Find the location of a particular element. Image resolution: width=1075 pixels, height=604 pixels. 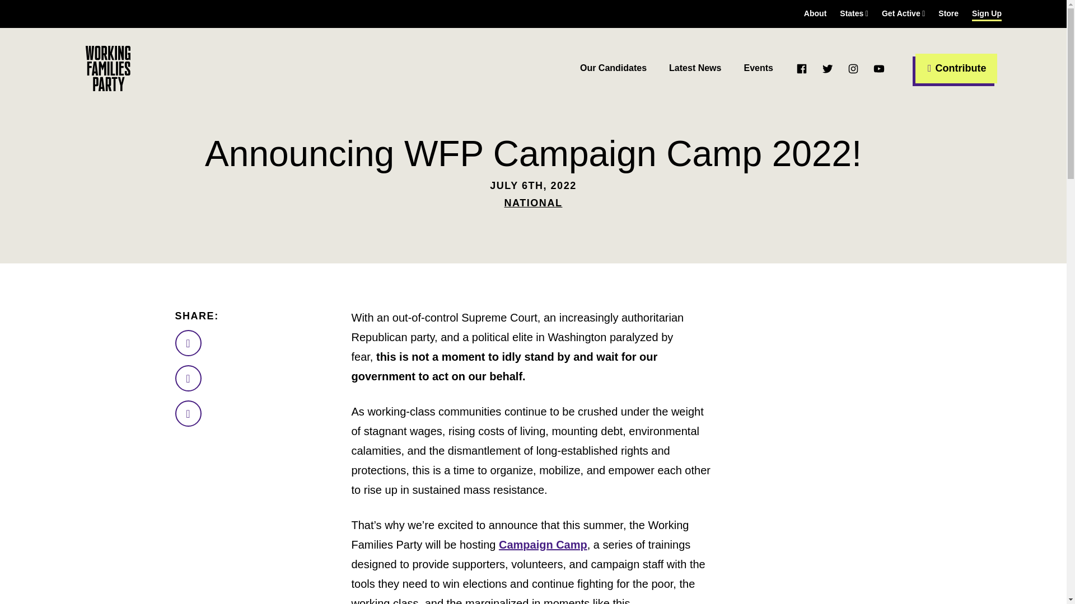

Instagram is located at coordinates (853, 68).